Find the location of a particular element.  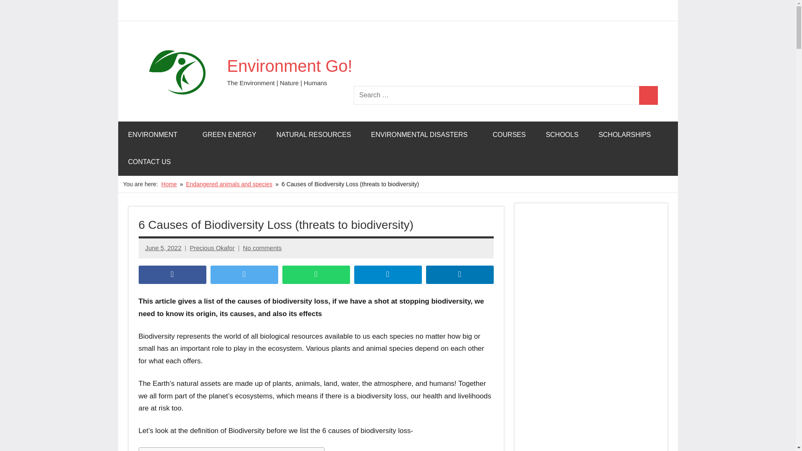

ENVIRONMENTAL DISASTERS is located at coordinates (422, 135).